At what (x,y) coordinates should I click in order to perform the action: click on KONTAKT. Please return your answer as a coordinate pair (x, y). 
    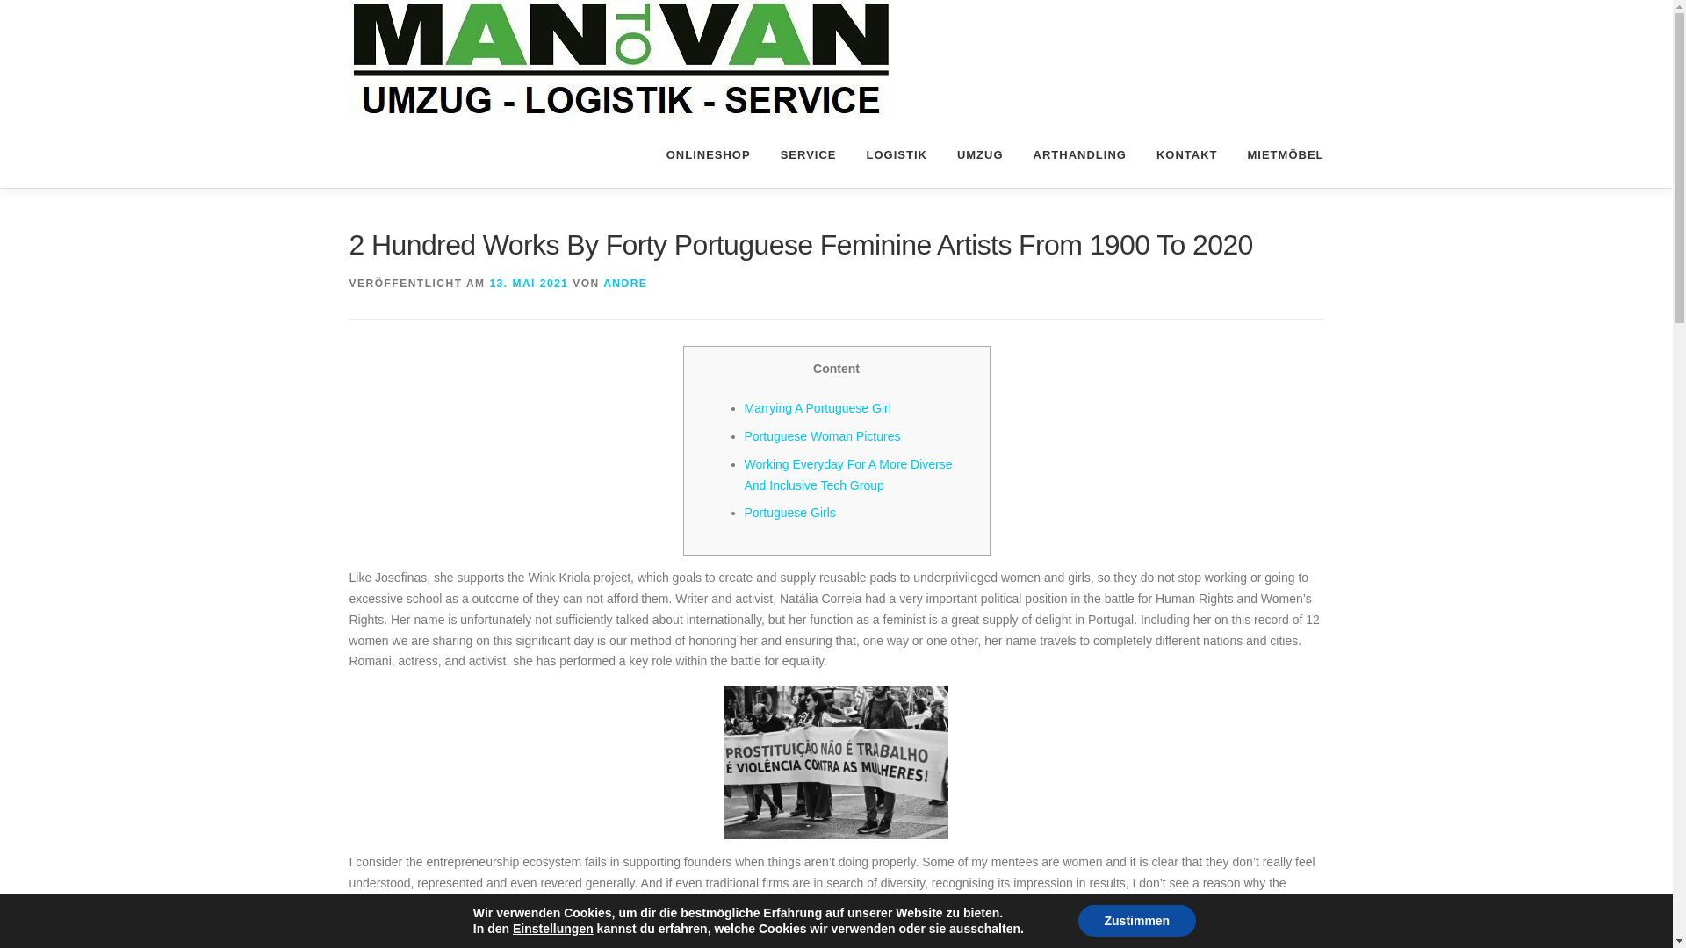
    Looking at the image, I should click on (1186, 154).